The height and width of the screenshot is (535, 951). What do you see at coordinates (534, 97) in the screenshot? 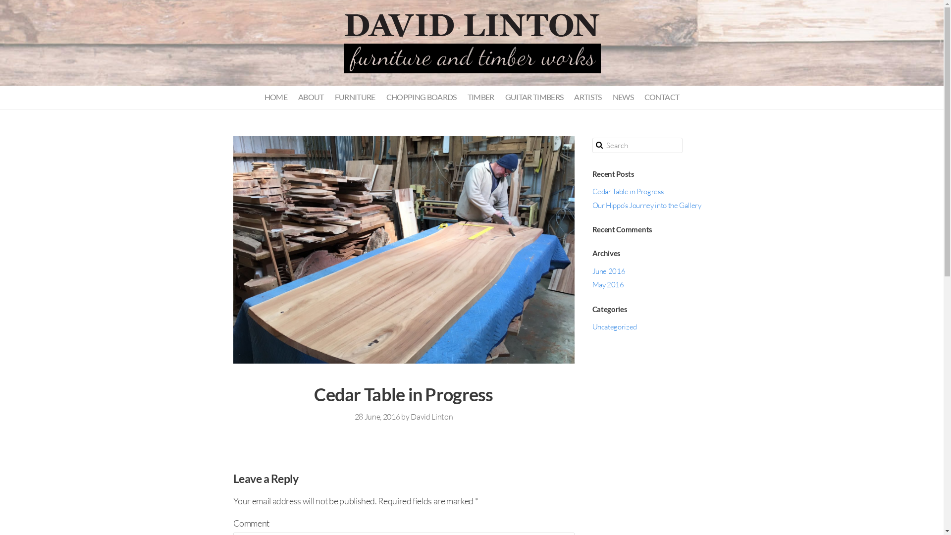
I see `GUITAR TIMBERS` at bounding box center [534, 97].